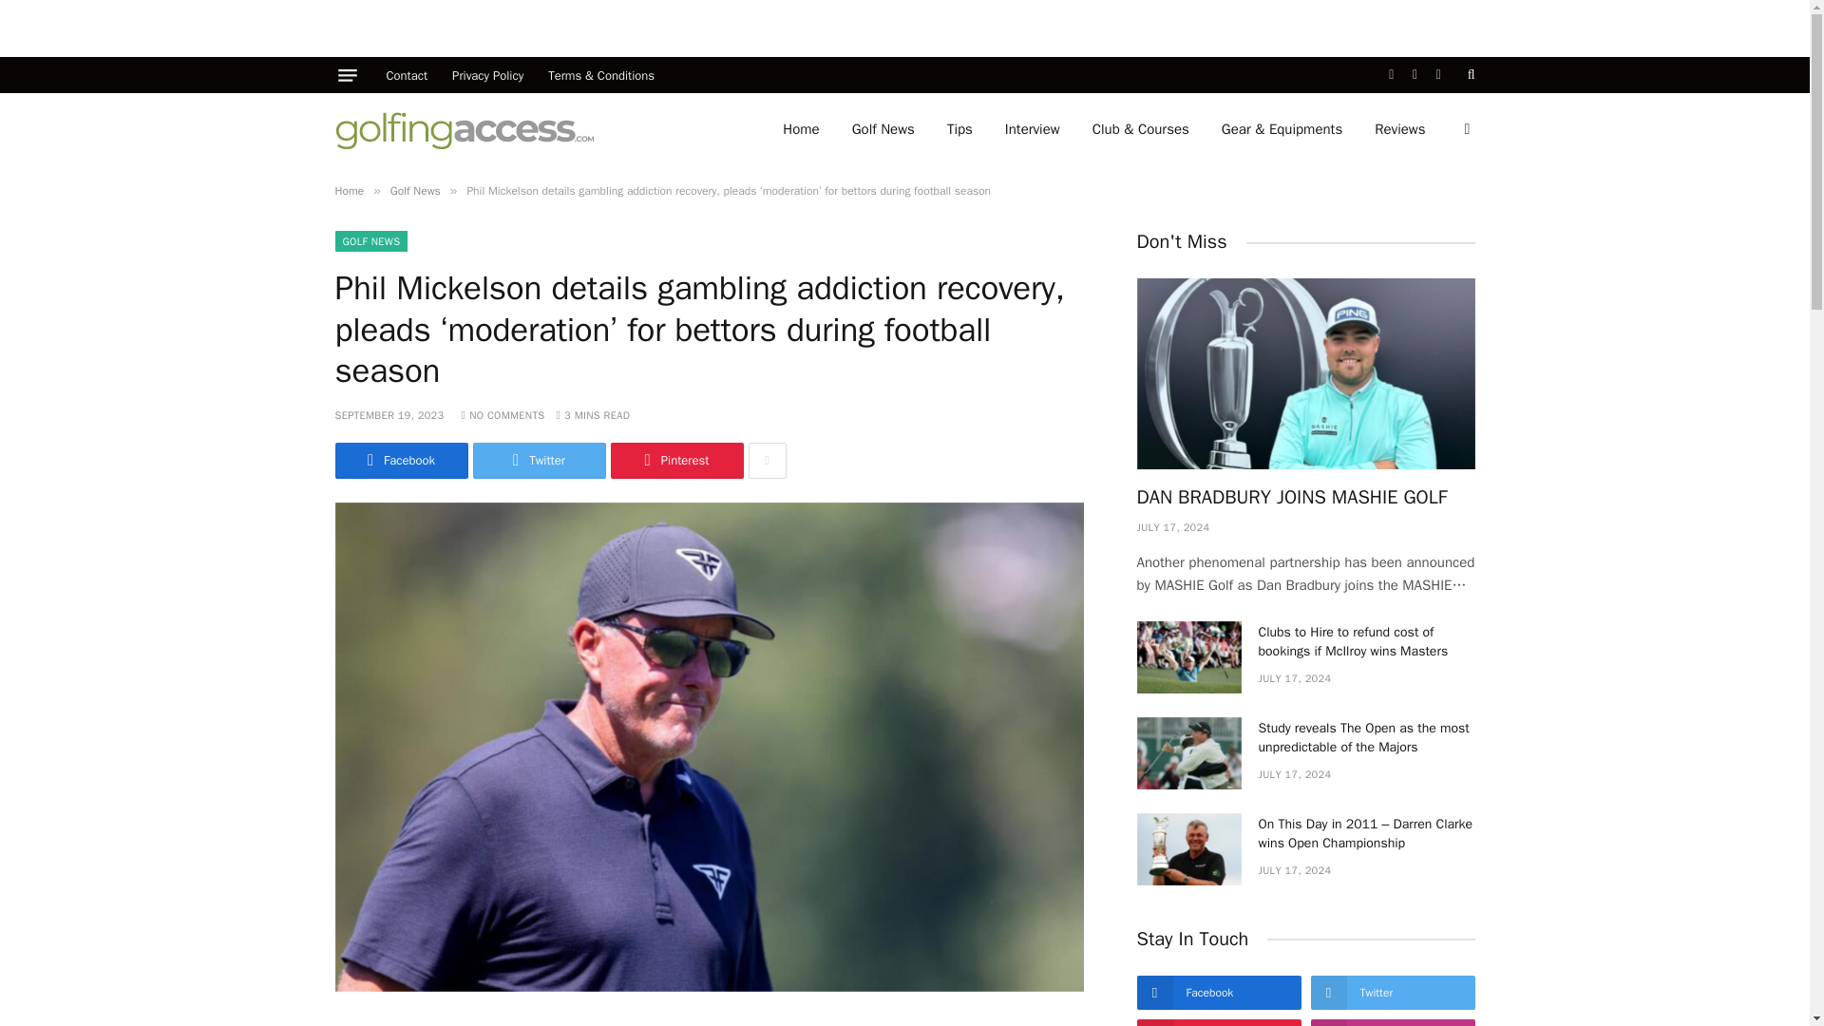 The height and width of the screenshot is (1026, 1824). I want to click on Golfing Access, so click(464, 128).